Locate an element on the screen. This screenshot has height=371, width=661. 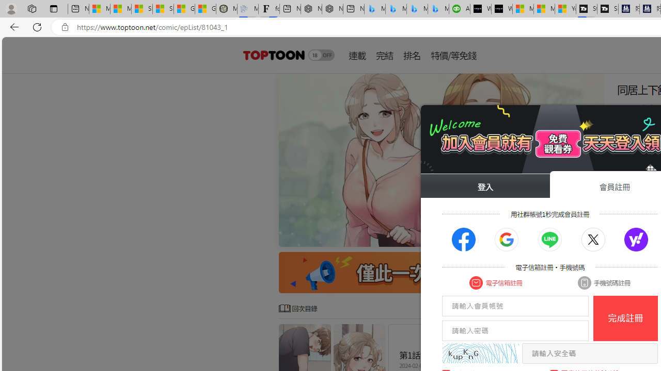
header is located at coordinates (273, 55).